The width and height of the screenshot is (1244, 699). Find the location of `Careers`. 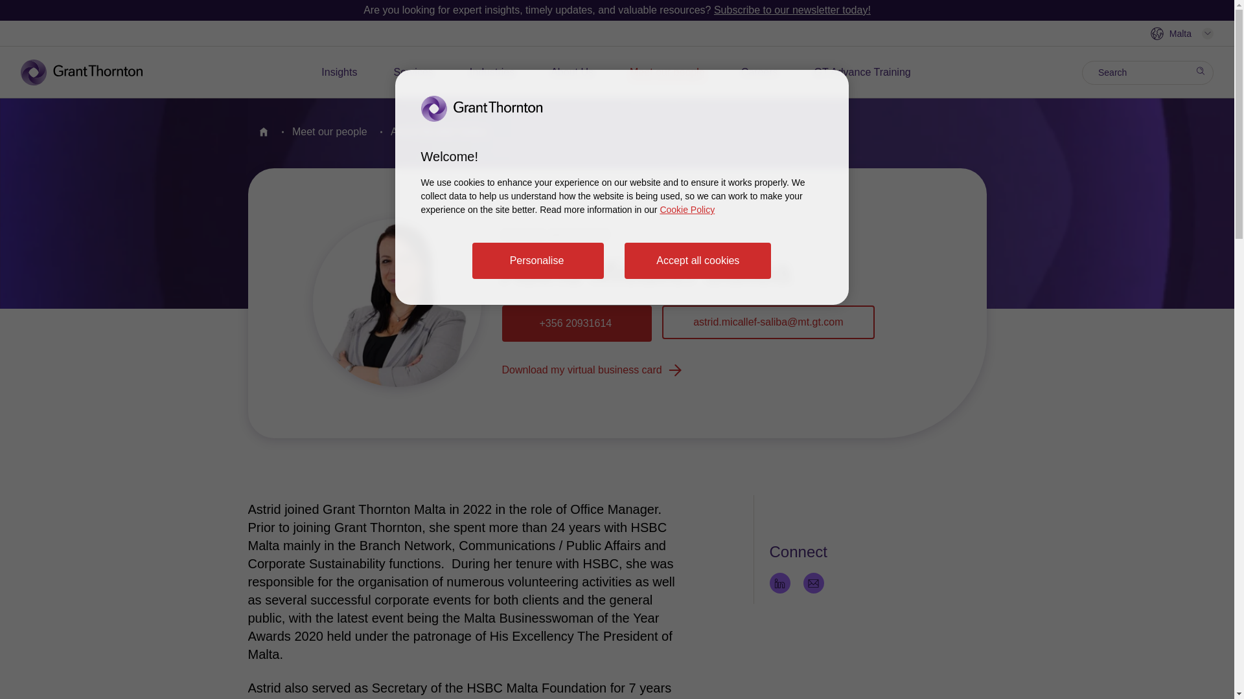

Careers is located at coordinates (759, 72).